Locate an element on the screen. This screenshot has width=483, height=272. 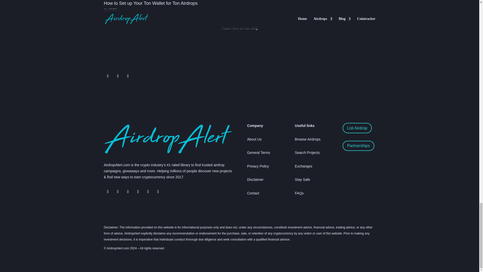
Follow on Telegram is located at coordinates (117, 76).